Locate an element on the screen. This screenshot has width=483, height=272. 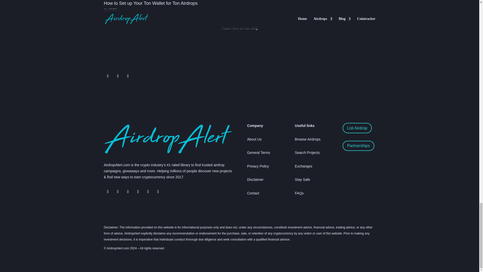
Follow on Telegram is located at coordinates (117, 76).